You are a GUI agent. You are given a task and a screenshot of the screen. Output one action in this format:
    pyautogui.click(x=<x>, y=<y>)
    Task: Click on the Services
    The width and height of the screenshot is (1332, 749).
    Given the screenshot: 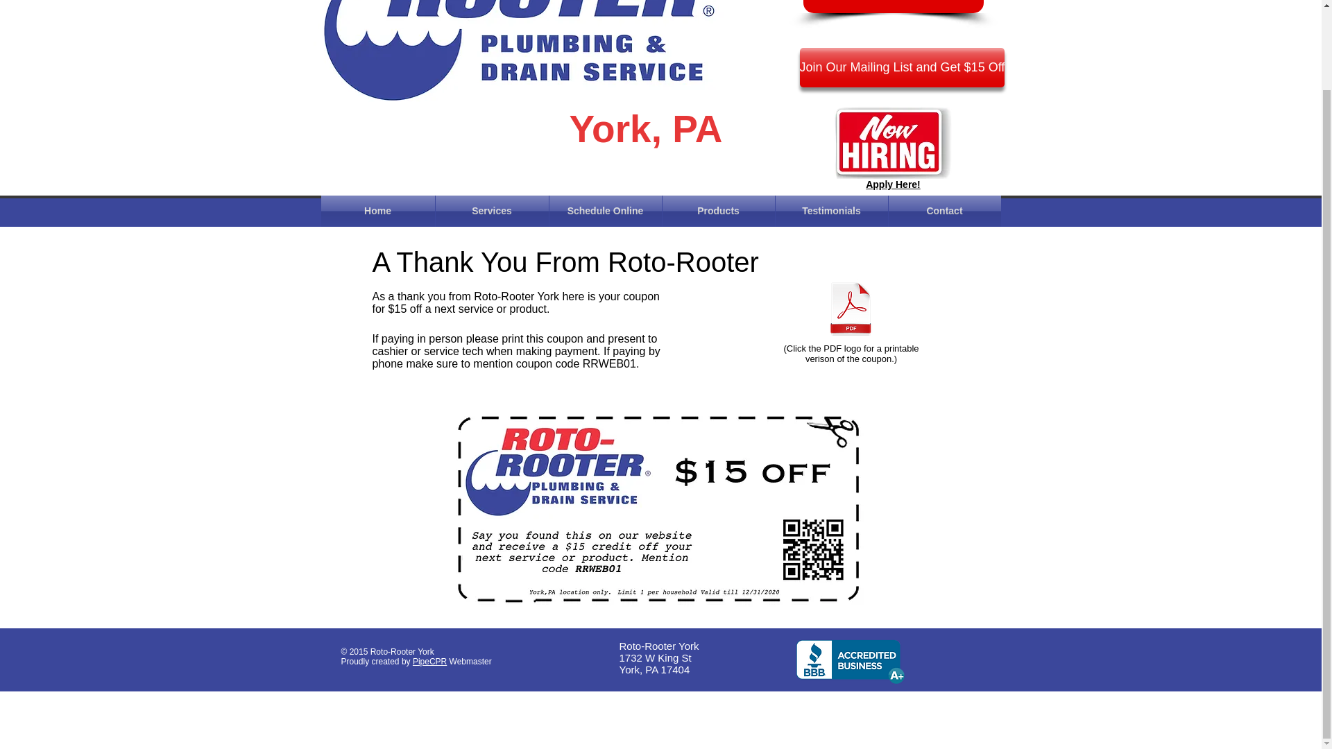 What is the action you would take?
    pyautogui.click(x=492, y=211)
    